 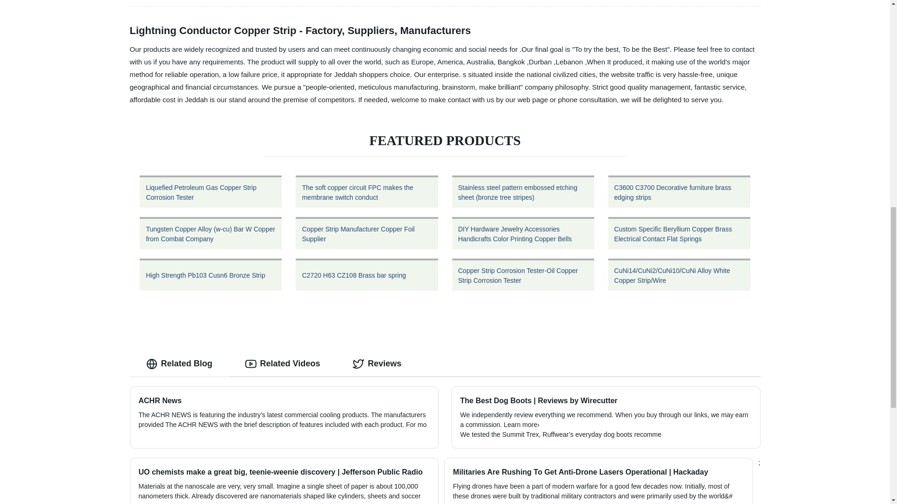 What do you see at coordinates (367, 233) in the screenshot?
I see `Copper Strip Manufacturer Copper Foil Supplier` at bounding box center [367, 233].